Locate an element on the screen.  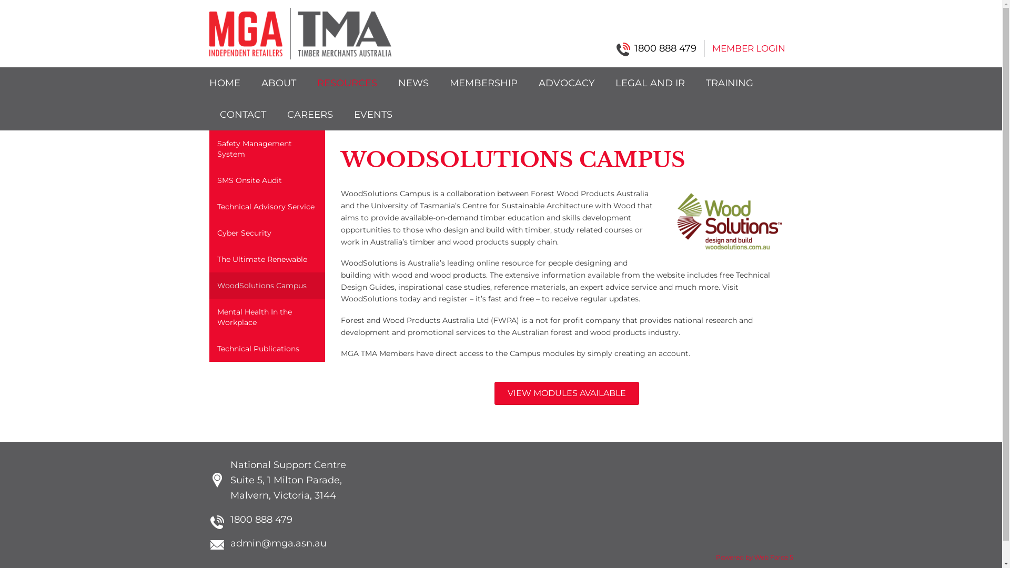
TRAINING is located at coordinates (730, 83).